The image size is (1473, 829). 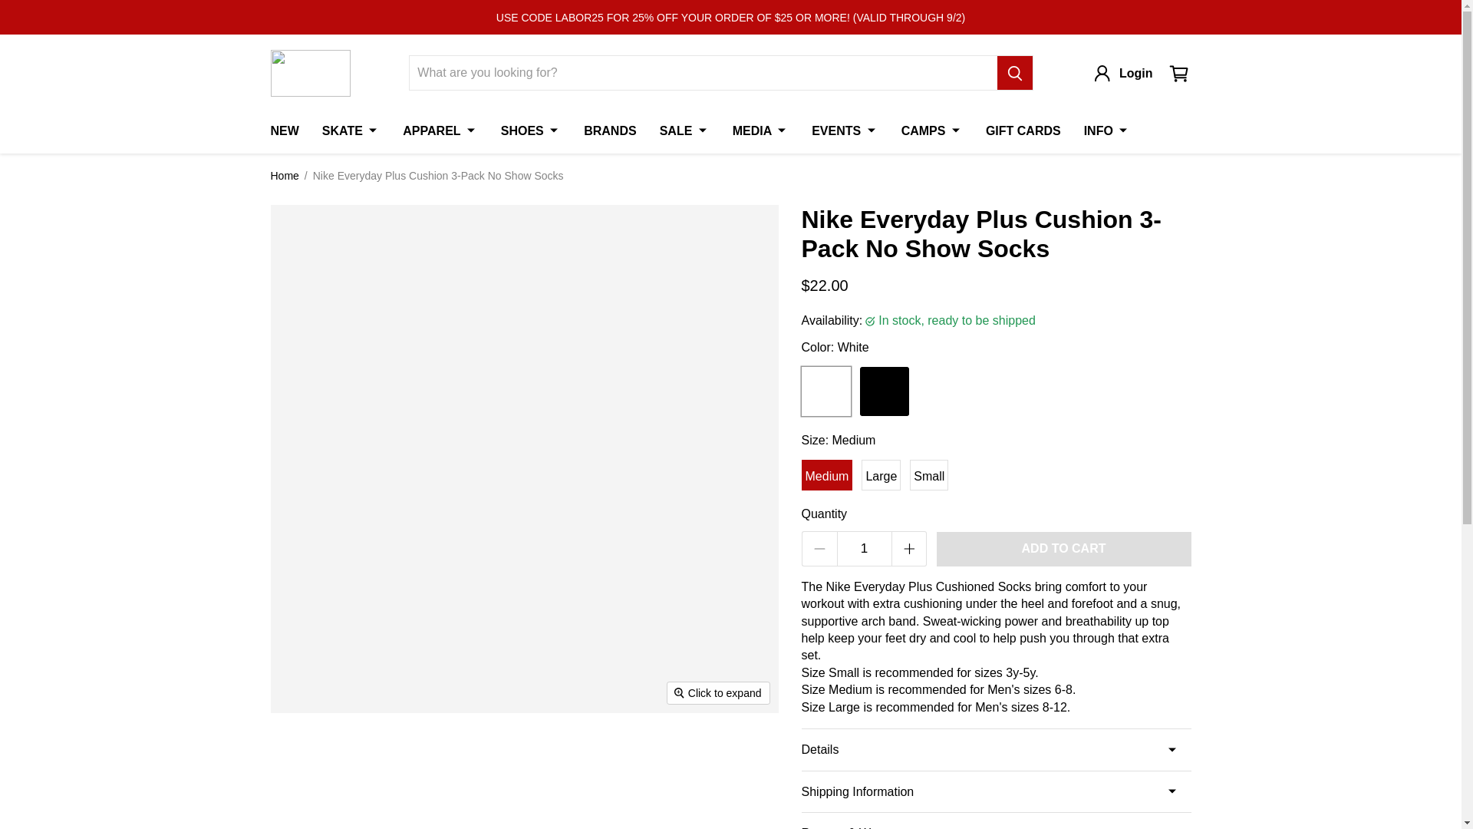 I want to click on 1, so click(x=864, y=548).